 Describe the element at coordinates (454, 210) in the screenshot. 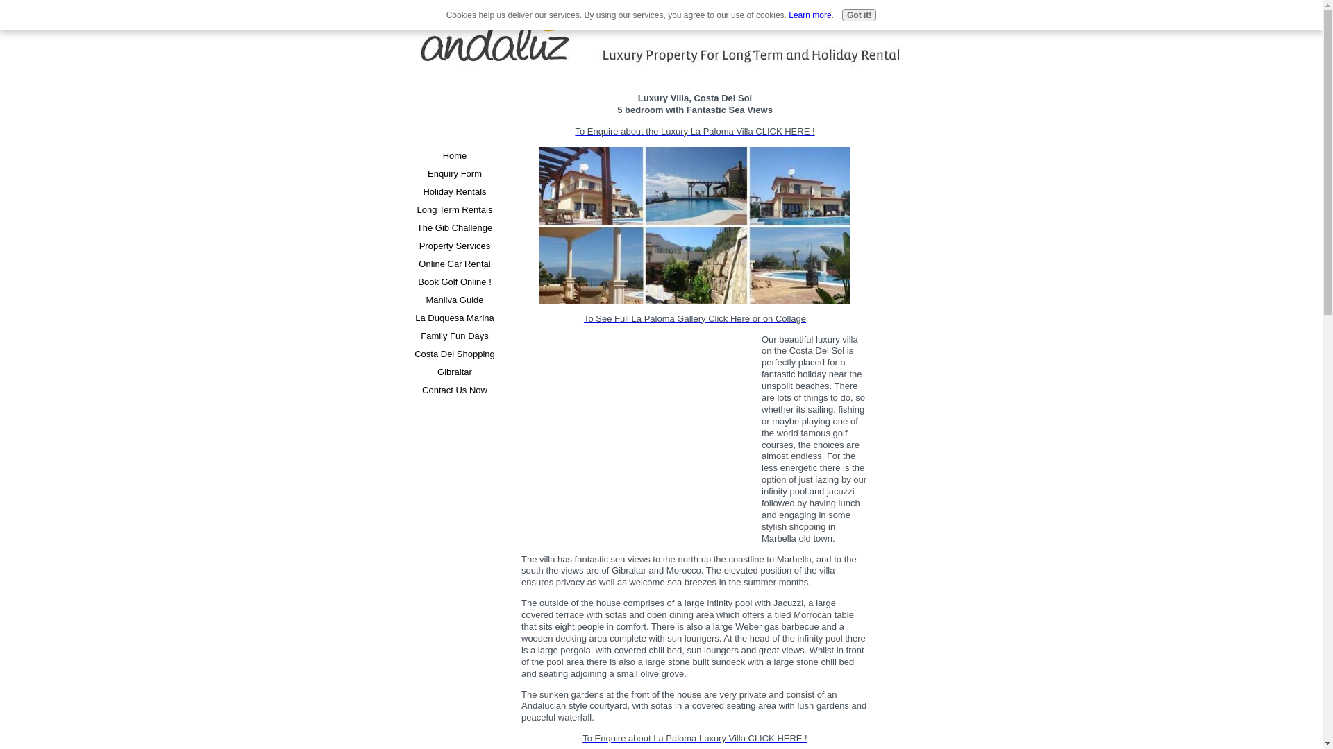

I see `Long Term Rentals` at that location.